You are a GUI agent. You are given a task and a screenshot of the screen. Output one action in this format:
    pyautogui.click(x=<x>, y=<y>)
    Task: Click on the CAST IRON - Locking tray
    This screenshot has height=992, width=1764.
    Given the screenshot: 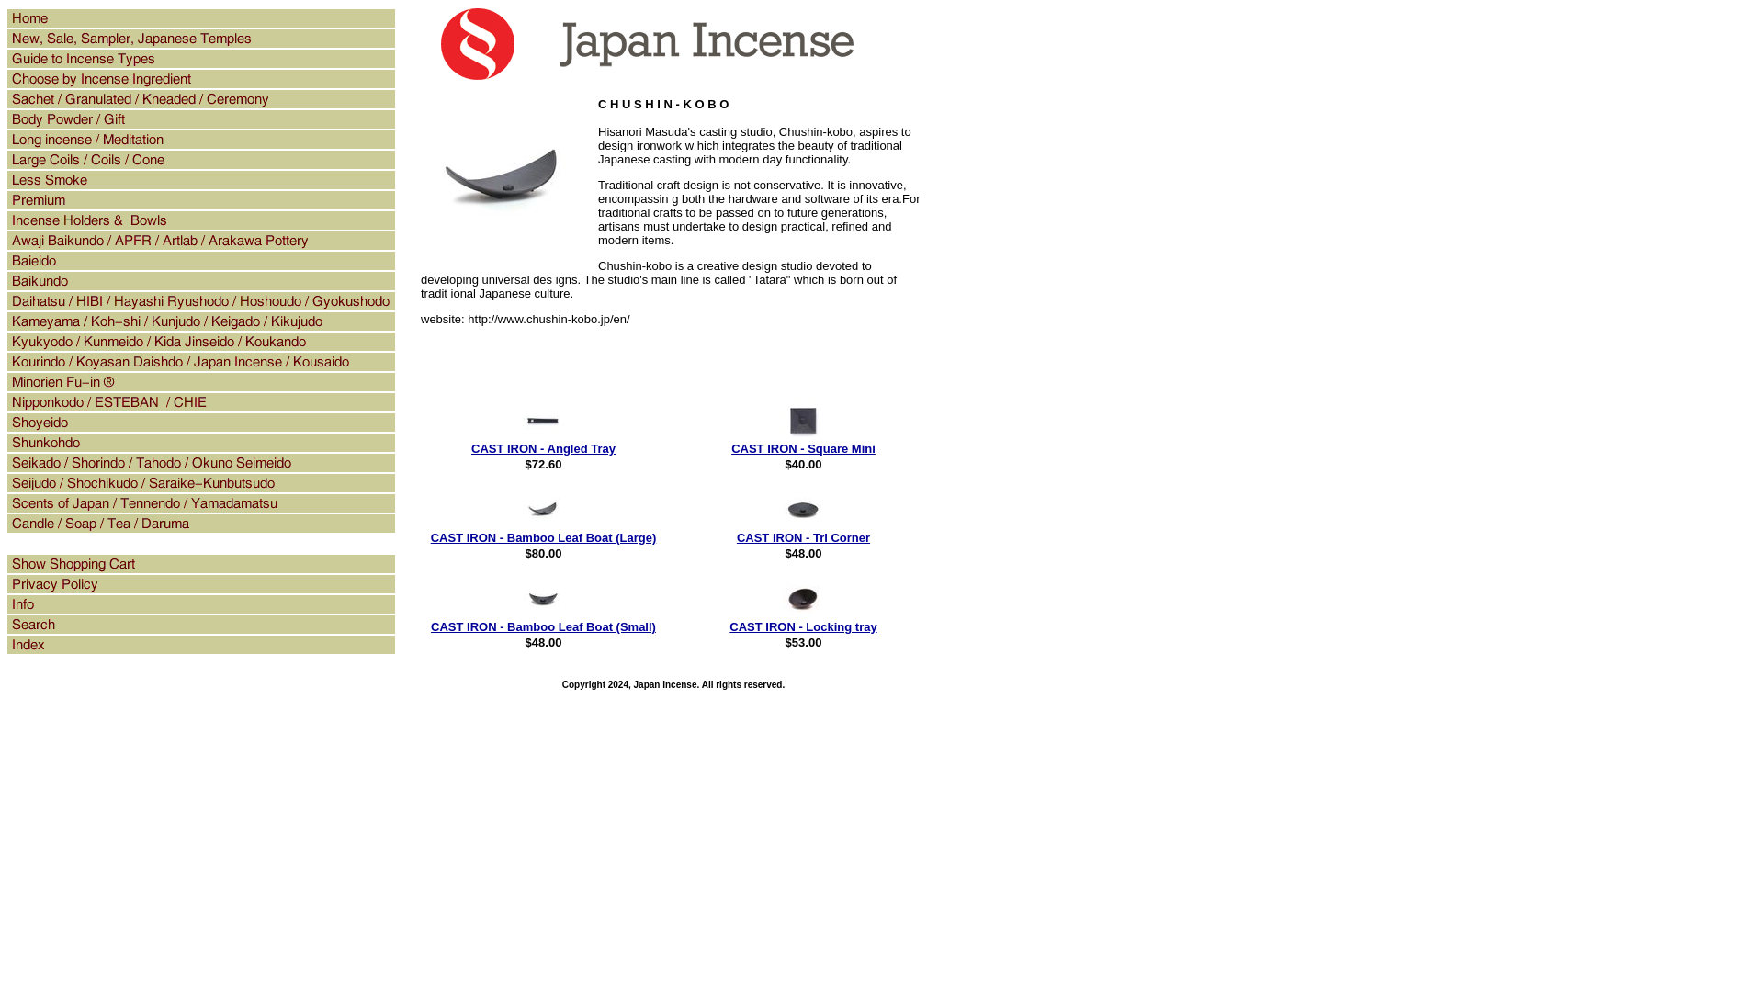 What is the action you would take?
    pyautogui.click(x=803, y=626)
    